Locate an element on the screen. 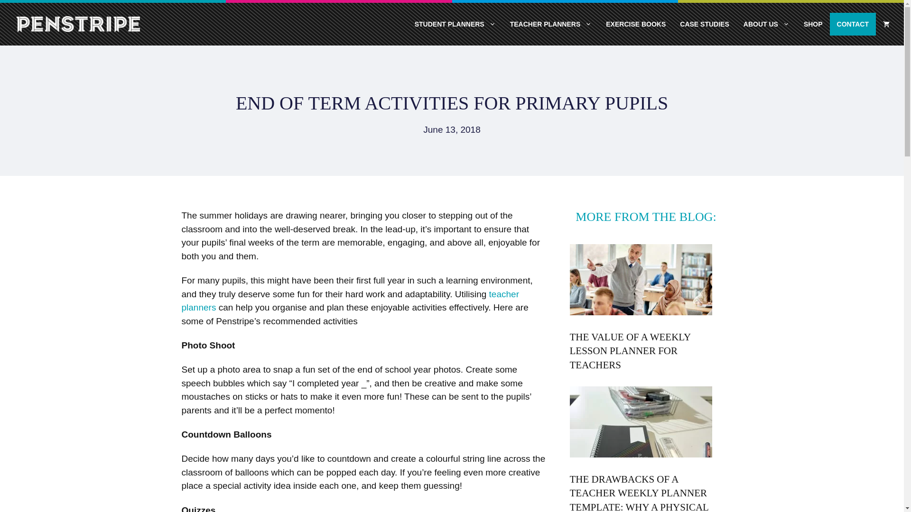  CASE STUDIES is located at coordinates (704, 24).